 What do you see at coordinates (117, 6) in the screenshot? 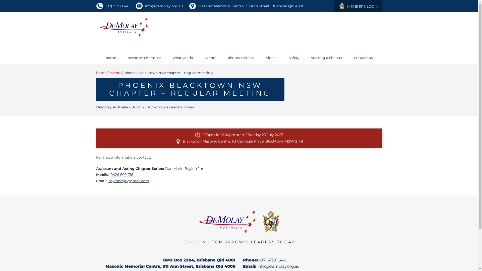
I see `(07) 3139 1348` at bounding box center [117, 6].